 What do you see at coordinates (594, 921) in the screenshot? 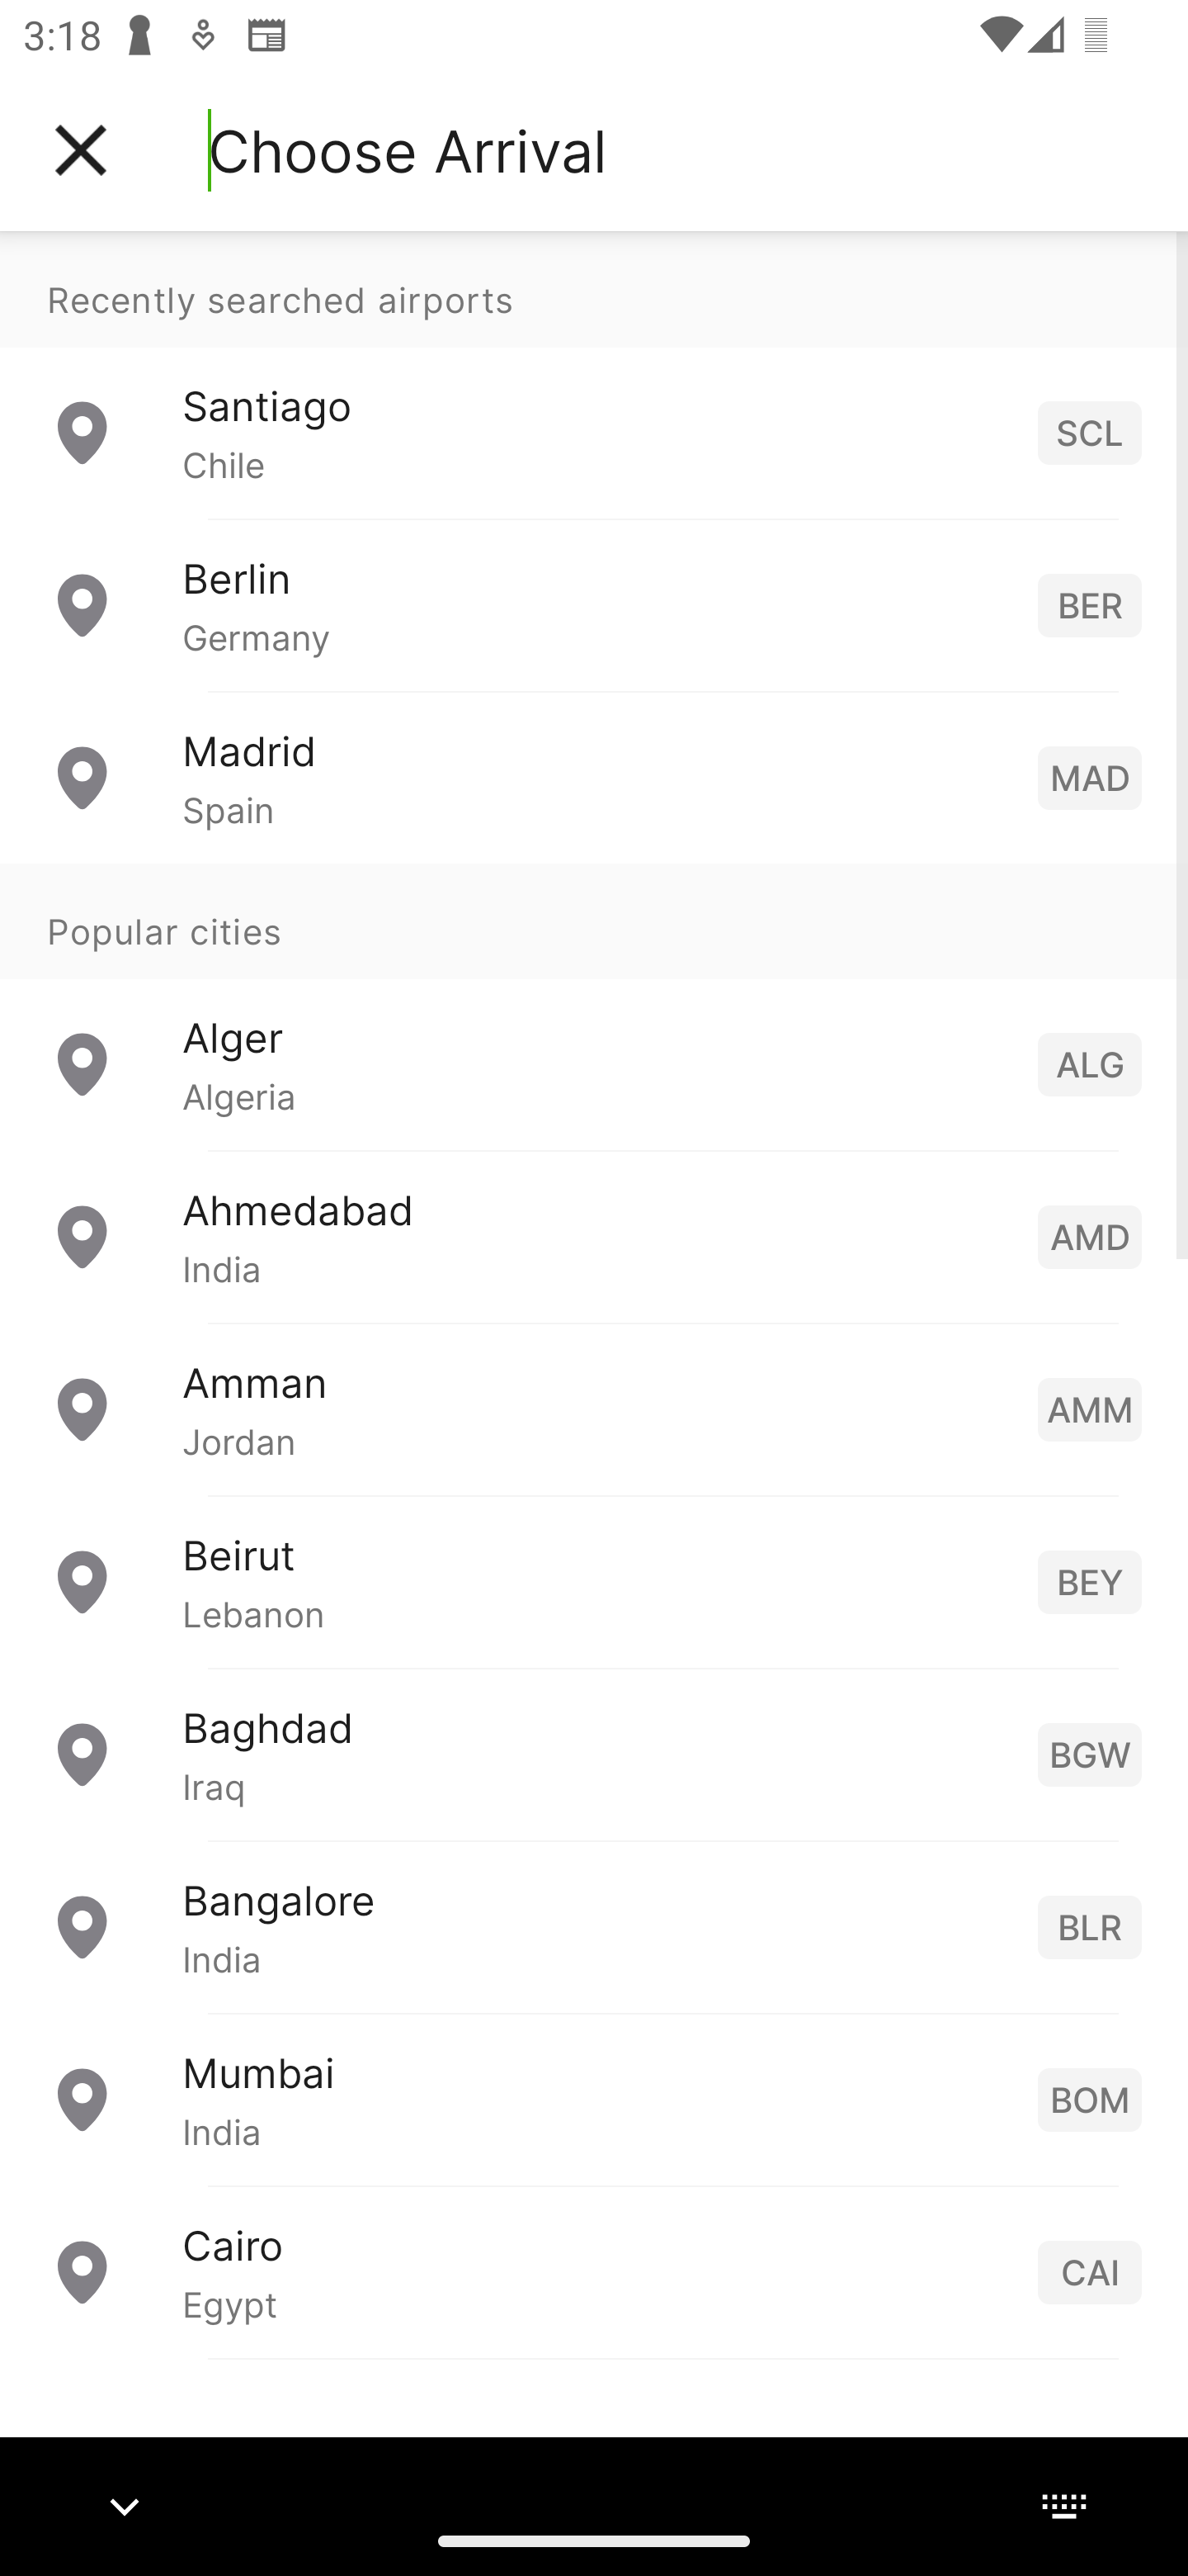
I see `Popular cities` at bounding box center [594, 921].